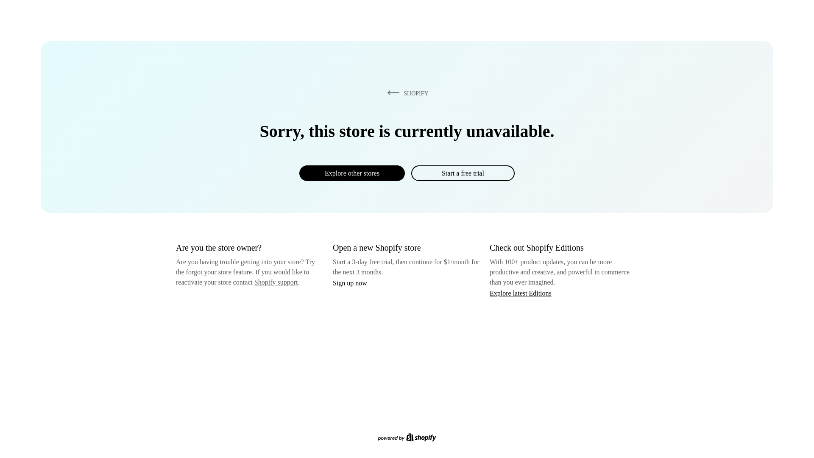 The image size is (814, 458). Describe the element at coordinates (463, 173) in the screenshot. I see `Start a free trial` at that location.